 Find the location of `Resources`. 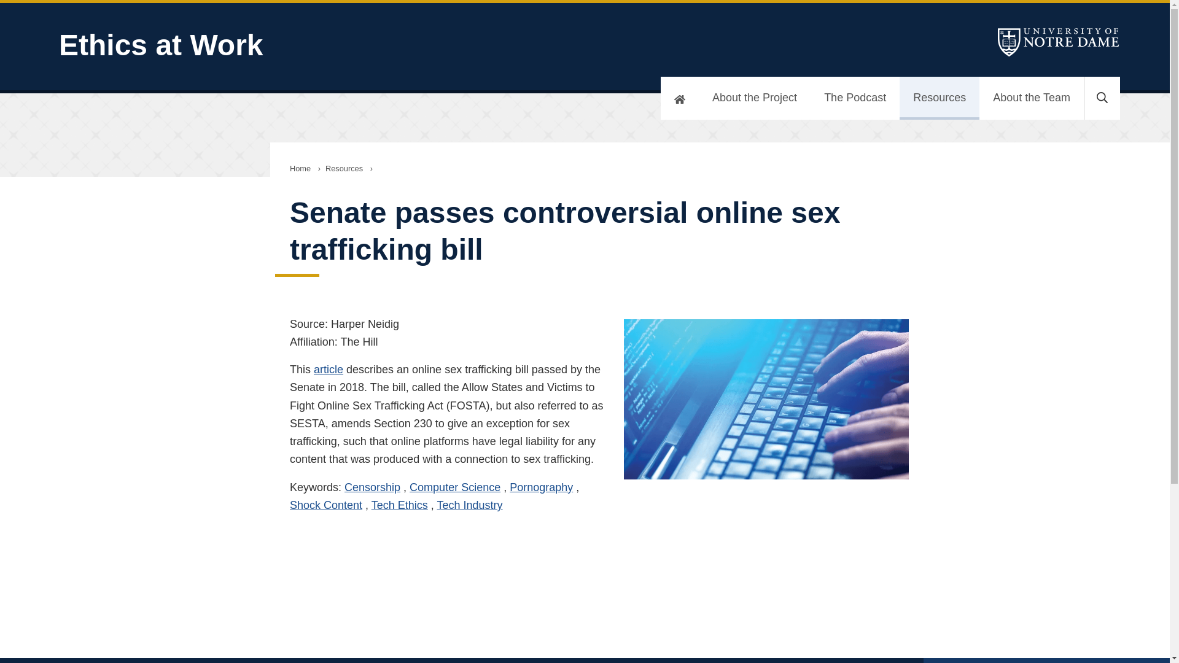

Resources is located at coordinates (344, 168).